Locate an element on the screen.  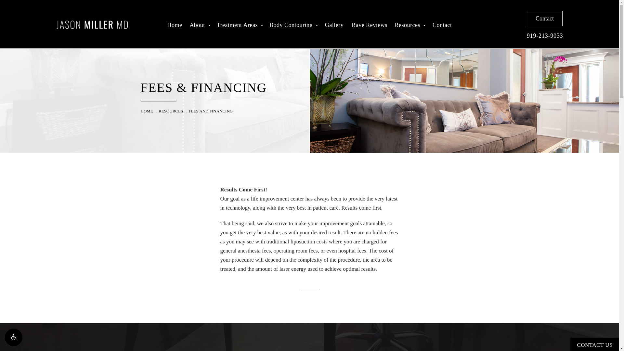
Gallery is located at coordinates (334, 25).